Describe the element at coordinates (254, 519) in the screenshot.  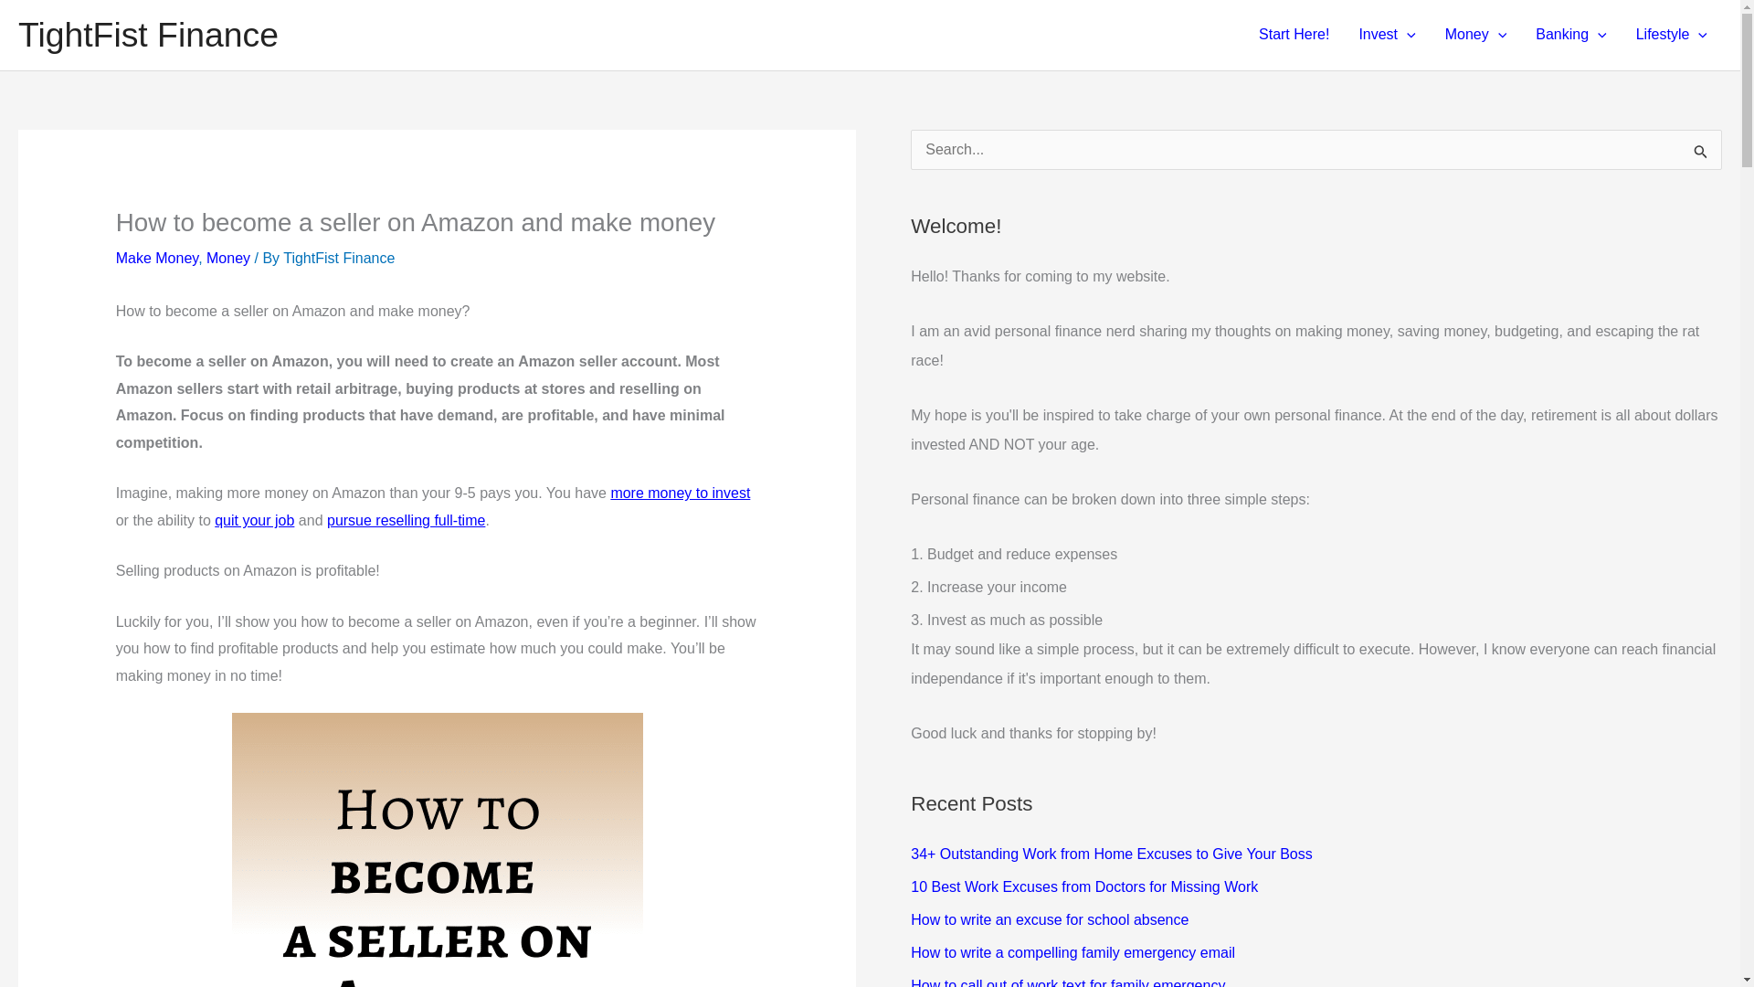
I see `quit your job` at that location.